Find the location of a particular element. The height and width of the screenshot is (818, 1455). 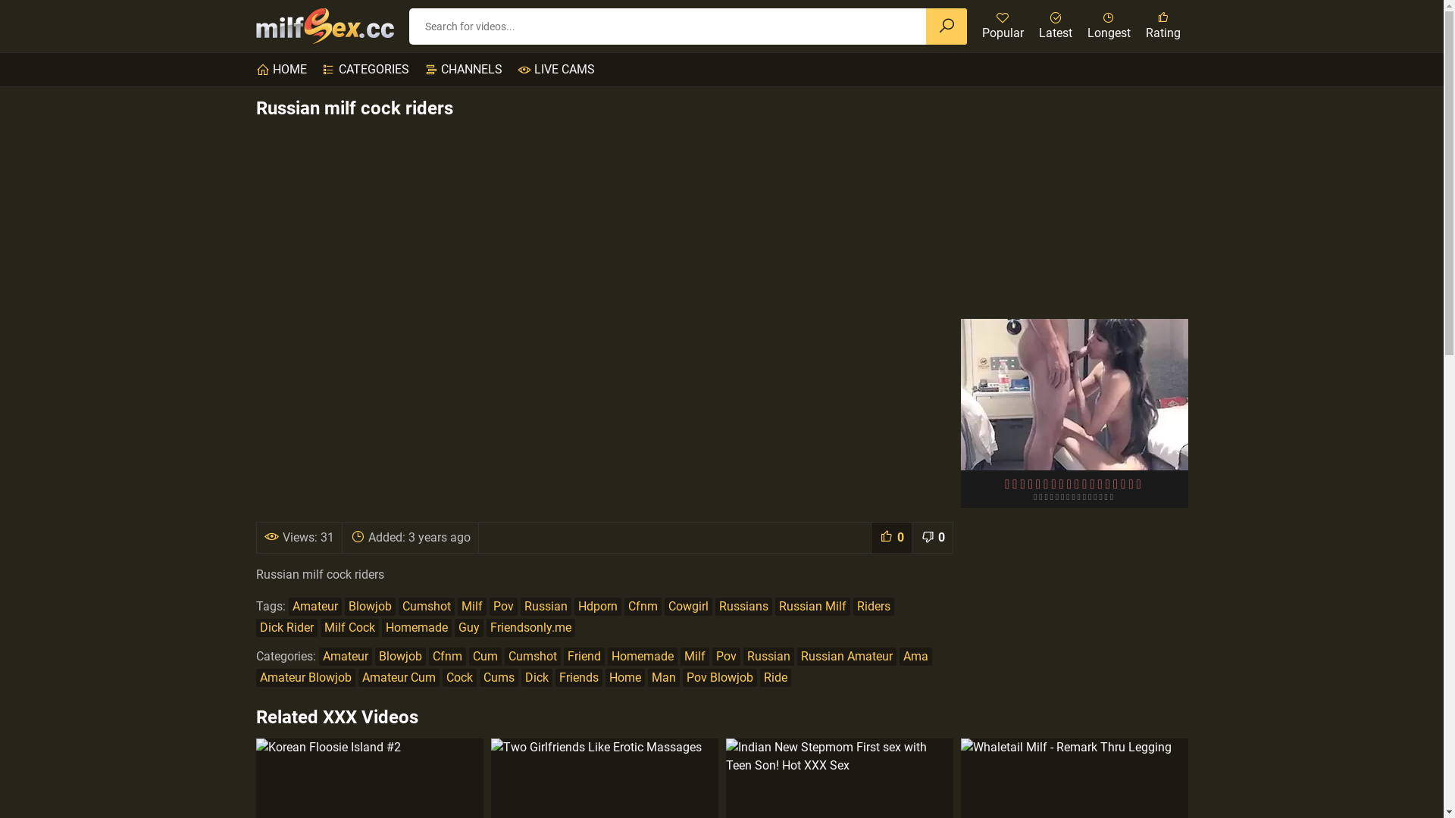

Homemade is located at coordinates (643, 656).